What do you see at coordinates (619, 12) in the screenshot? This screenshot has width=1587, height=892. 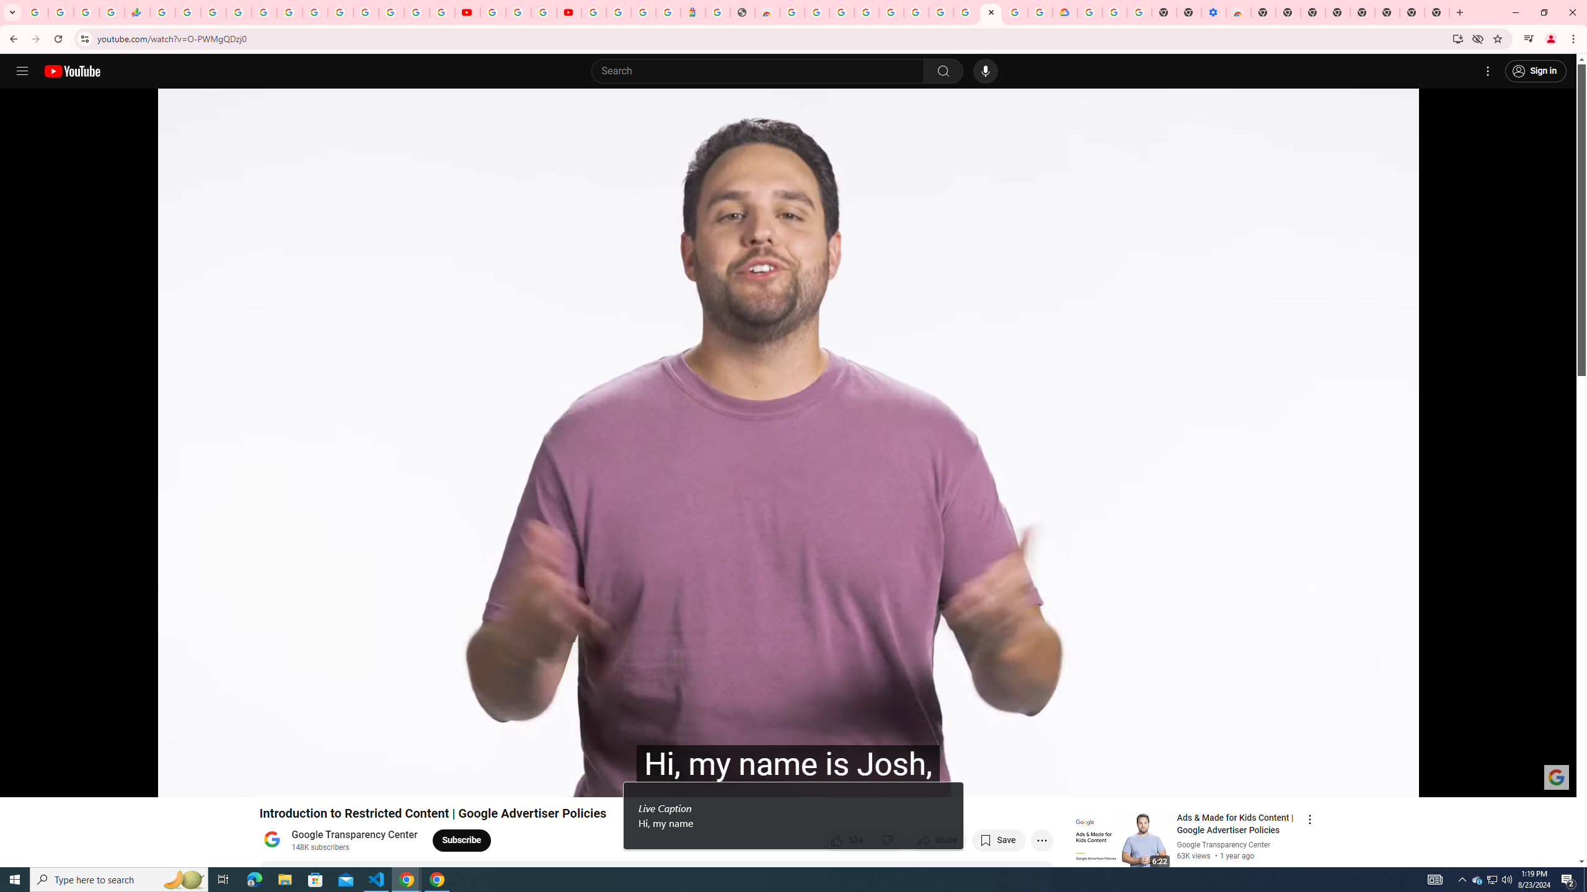 I see `Sign in - Google Accounts` at bounding box center [619, 12].